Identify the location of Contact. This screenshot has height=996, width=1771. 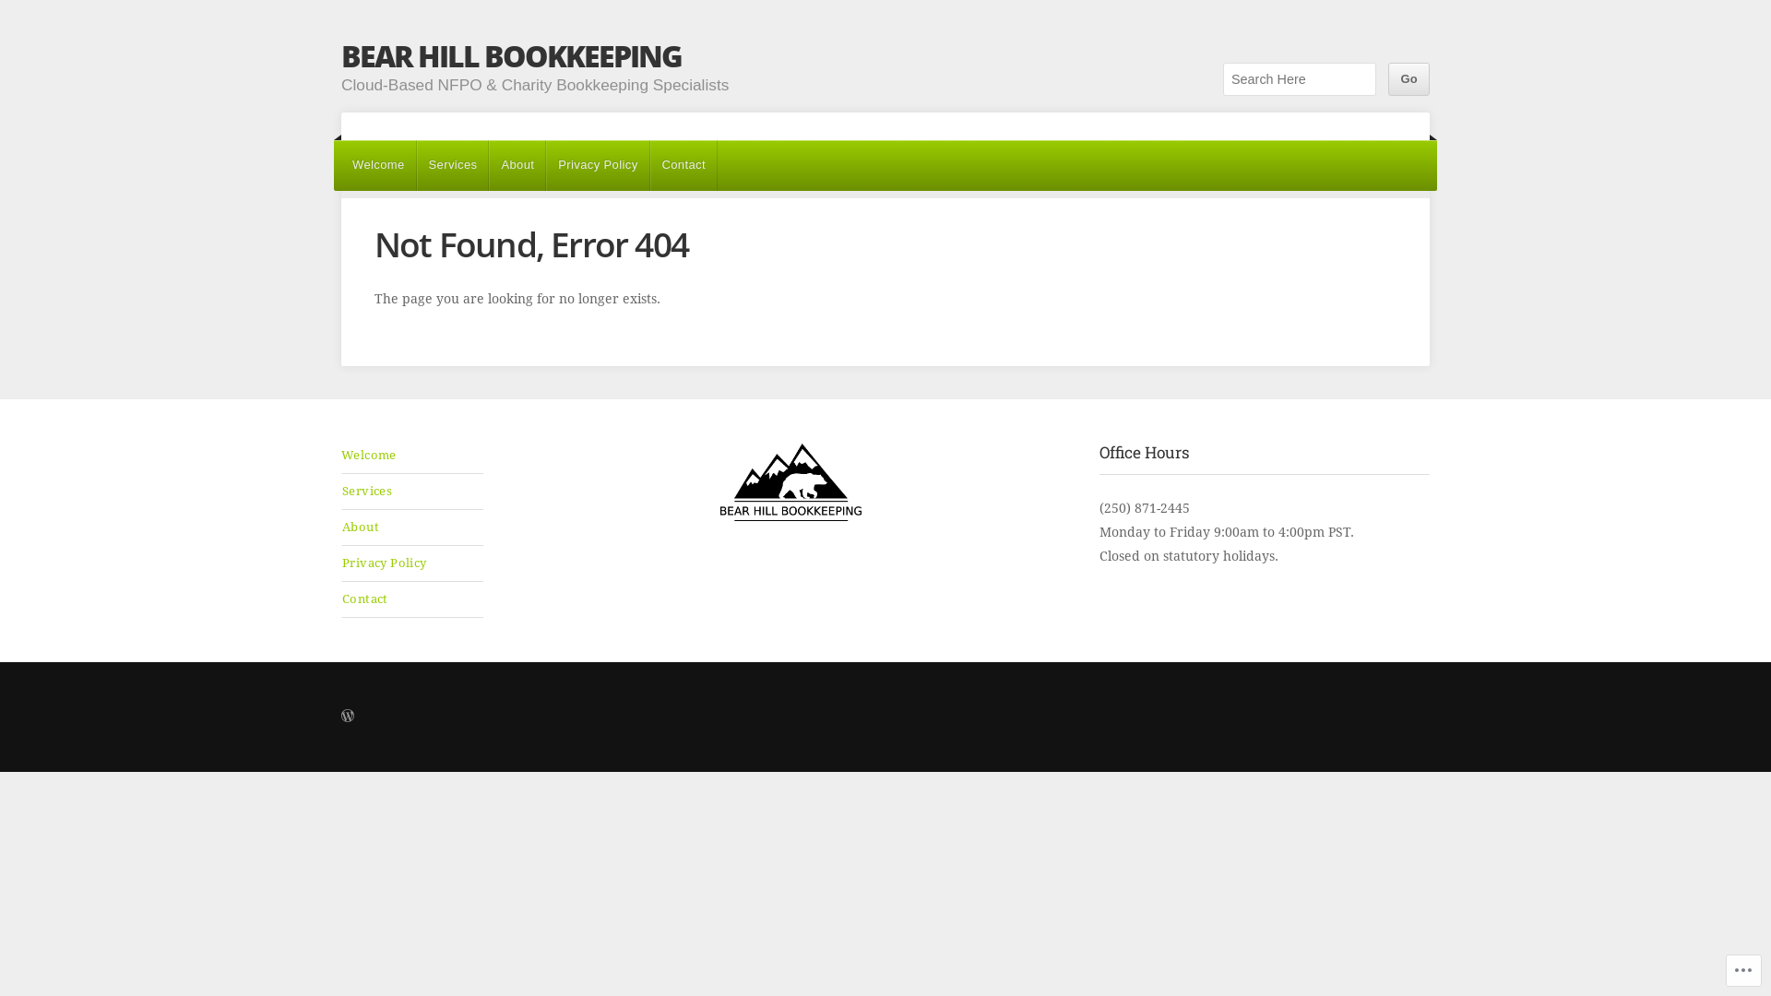
(684, 165).